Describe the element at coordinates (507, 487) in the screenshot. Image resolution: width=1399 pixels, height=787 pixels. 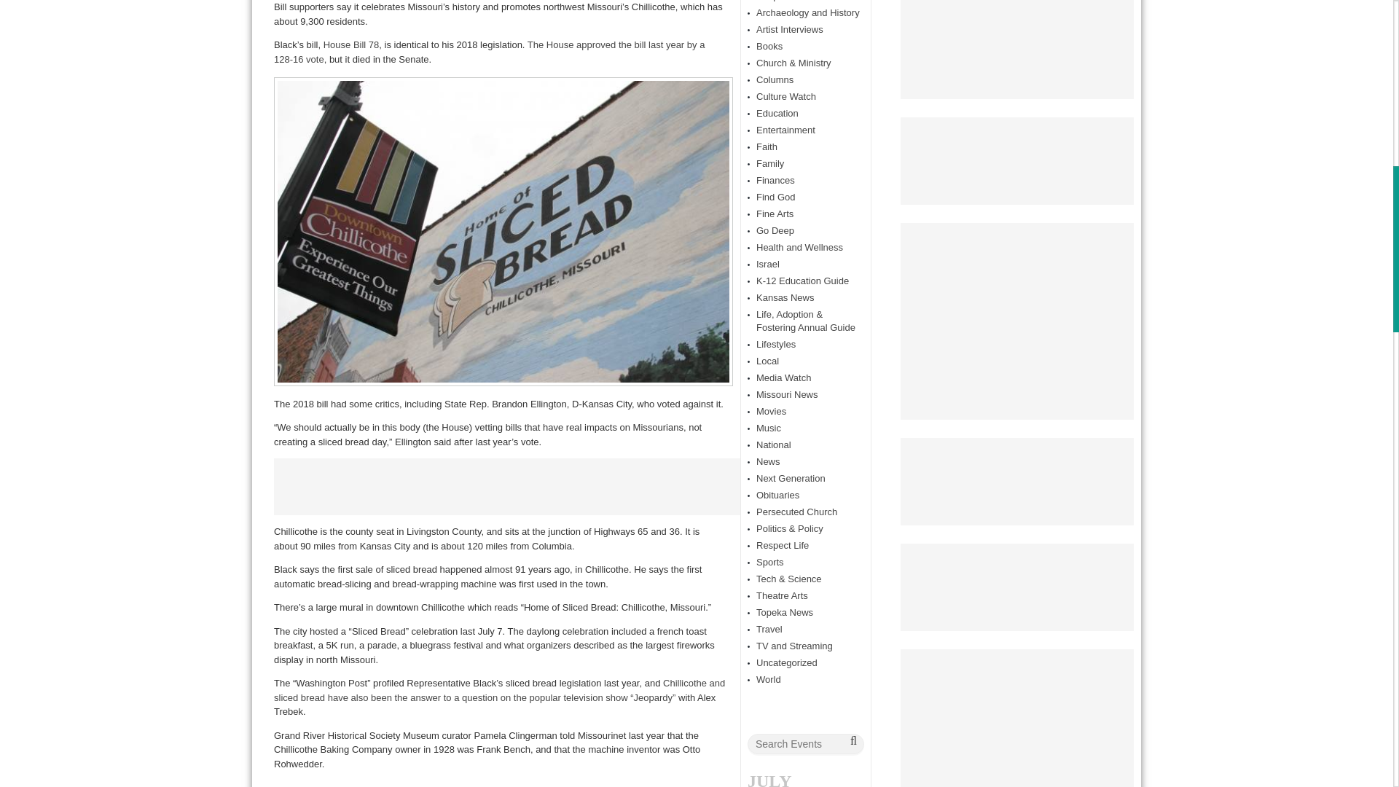
I see `3rd party ad content` at that location.